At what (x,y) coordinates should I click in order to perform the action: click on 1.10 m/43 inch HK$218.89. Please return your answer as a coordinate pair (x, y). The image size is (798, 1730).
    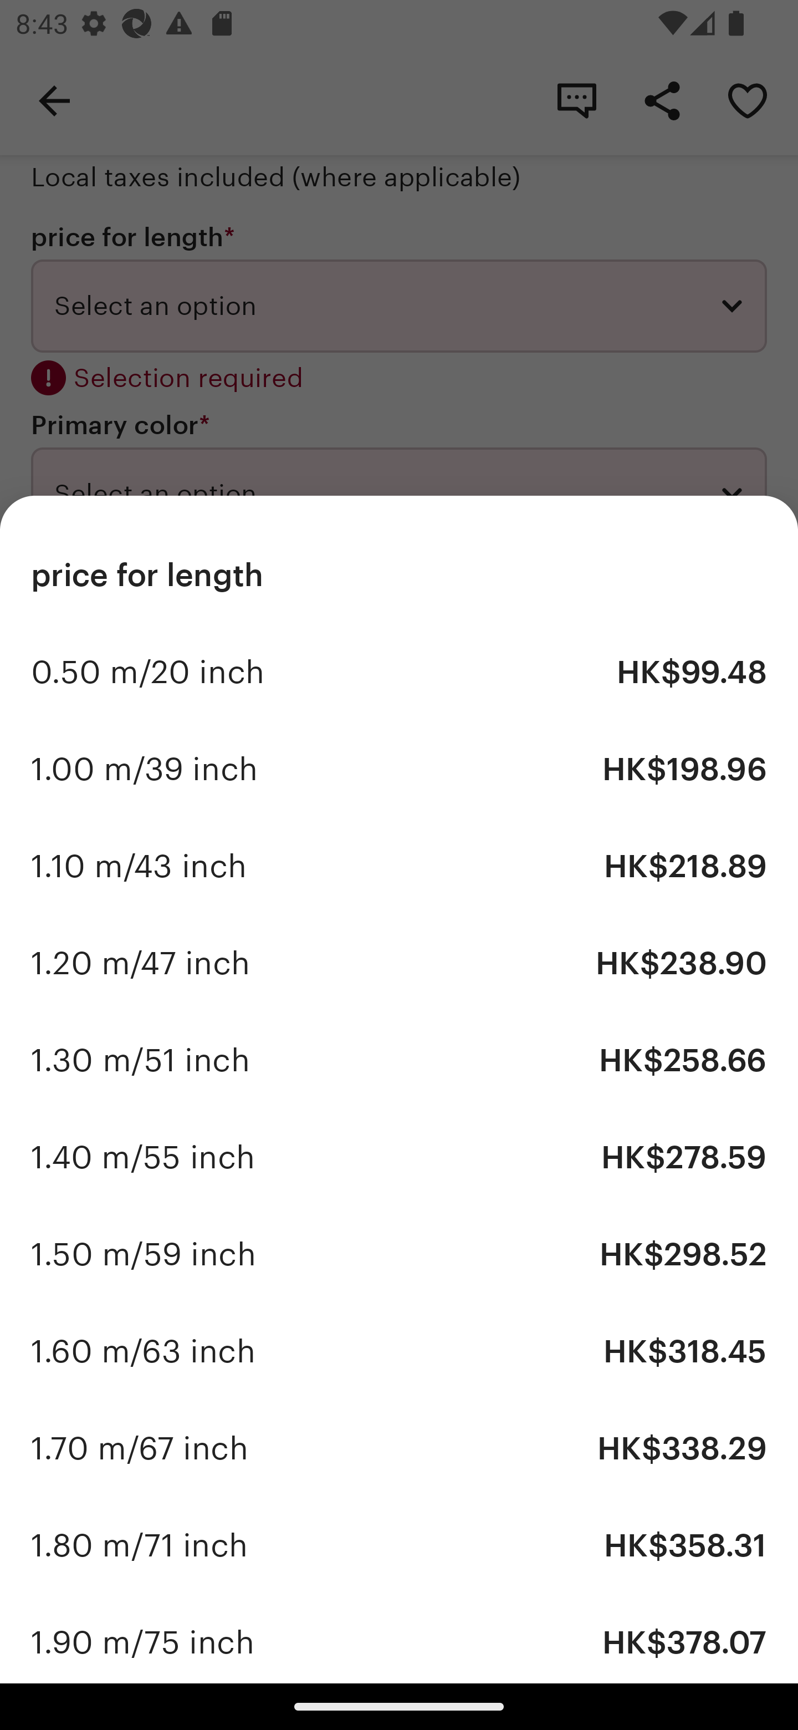
    Looking at the image, I should click on (399, 866).